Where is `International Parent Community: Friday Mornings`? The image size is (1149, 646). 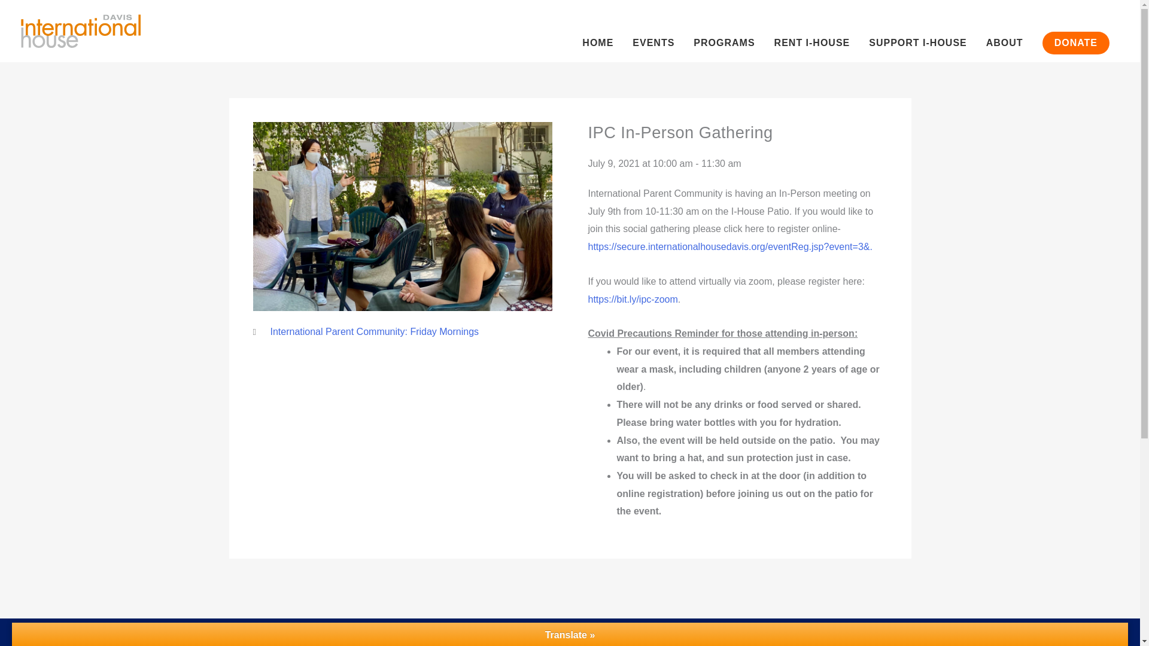
International Parent Community: Friday Mornings is located at coordinates (375, 331).